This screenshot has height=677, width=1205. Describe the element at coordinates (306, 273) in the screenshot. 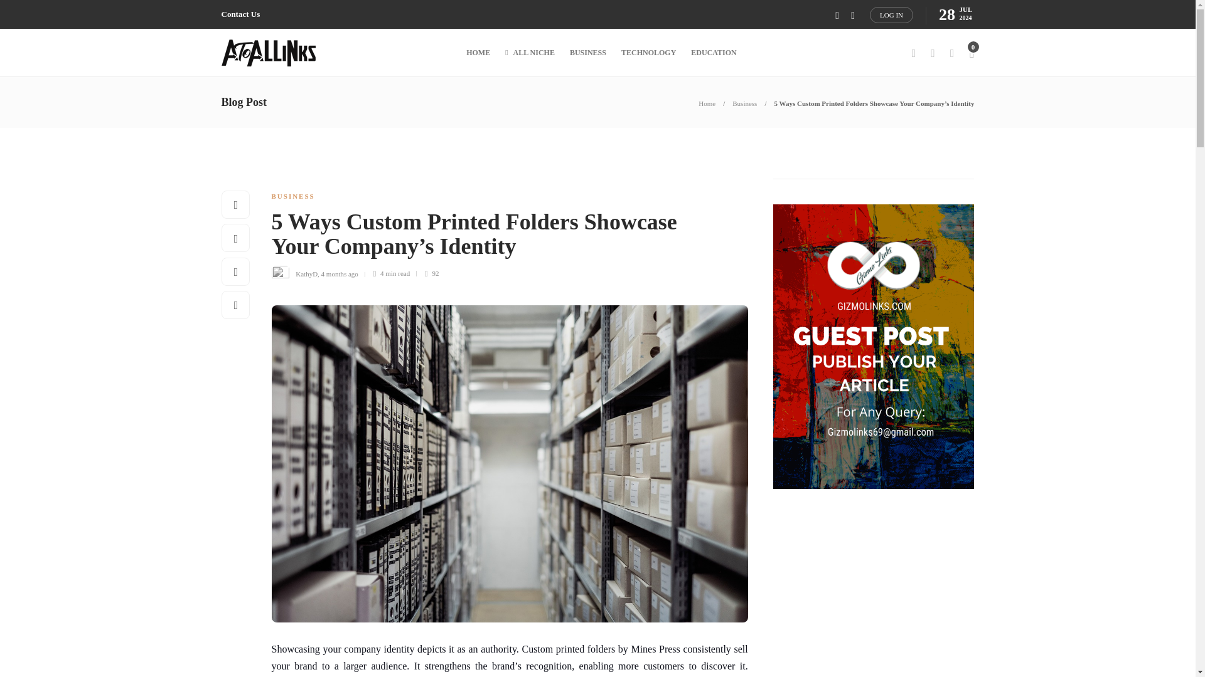

I see `KathyD` at that location.